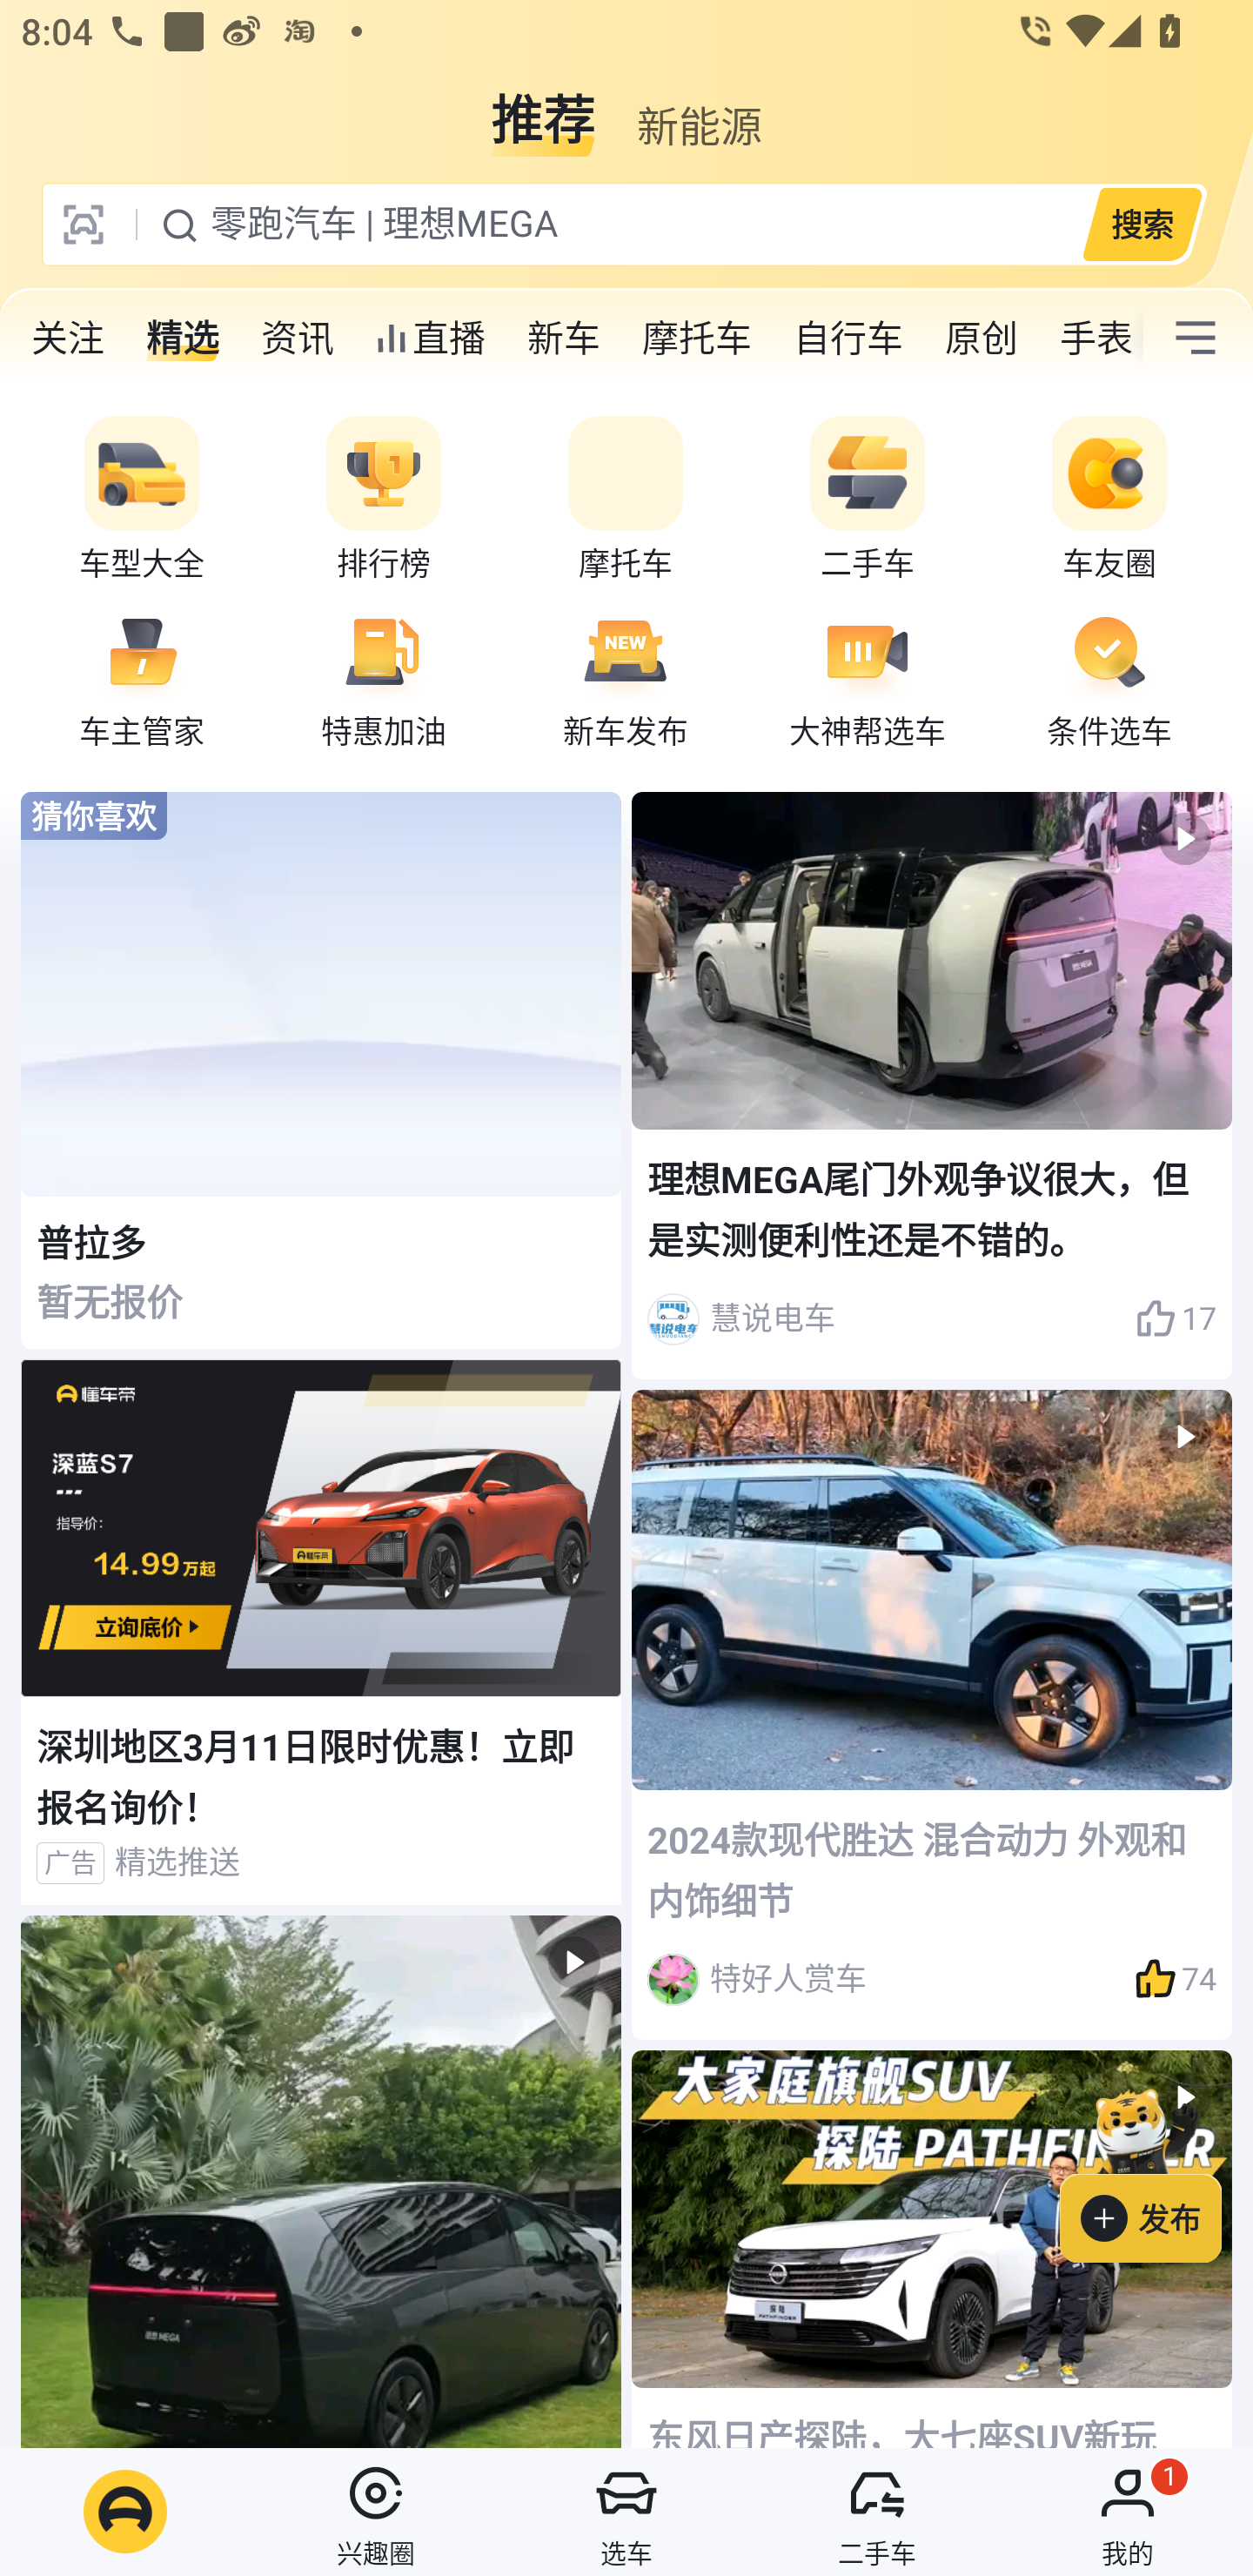 The height and width of the screenshot is (2576, 1253). What do you see at coordinates (183, 338) in the screenshot?
I see `精选` at bounding box center [183, 338].